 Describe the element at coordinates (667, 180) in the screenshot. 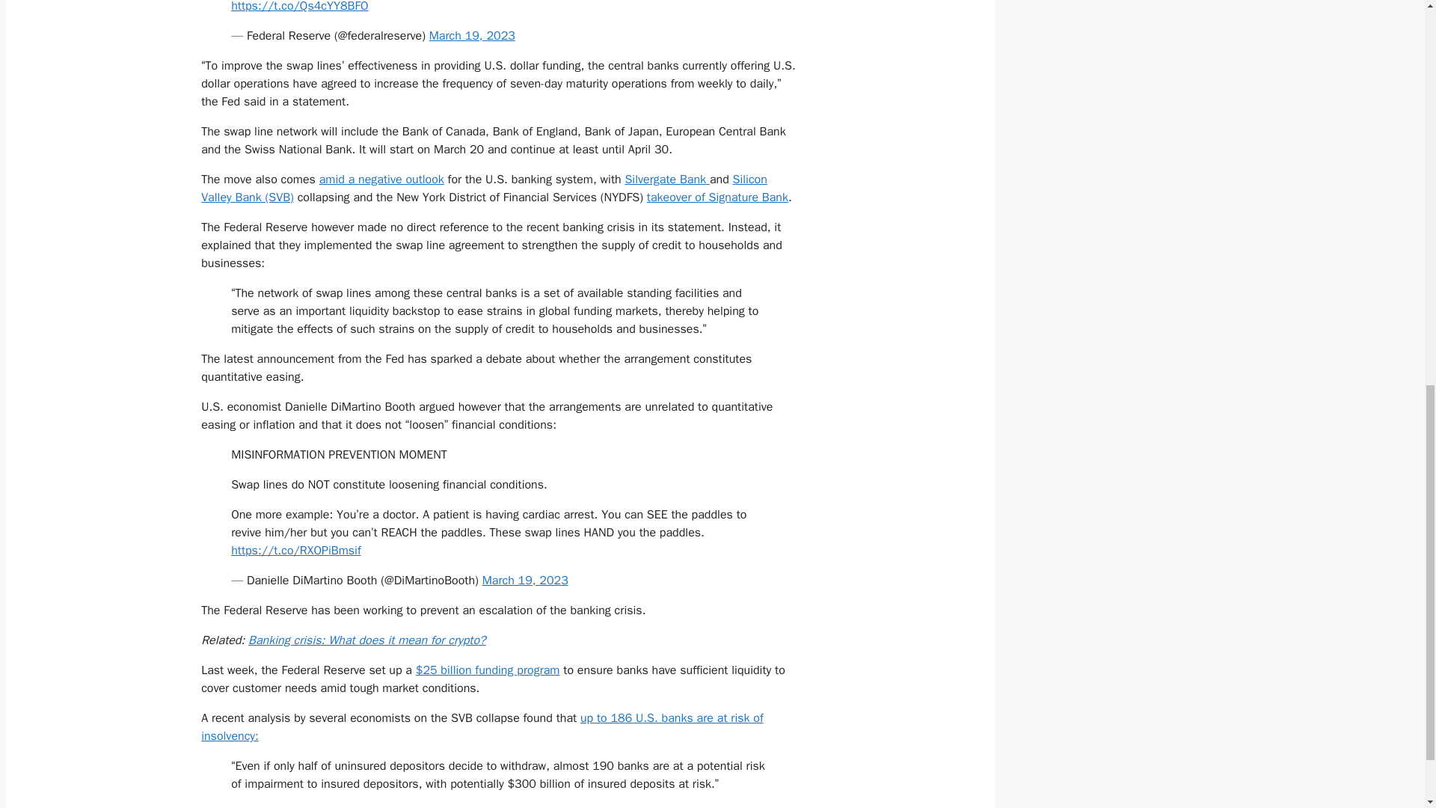

I see `Silvergate Bank` at that location.